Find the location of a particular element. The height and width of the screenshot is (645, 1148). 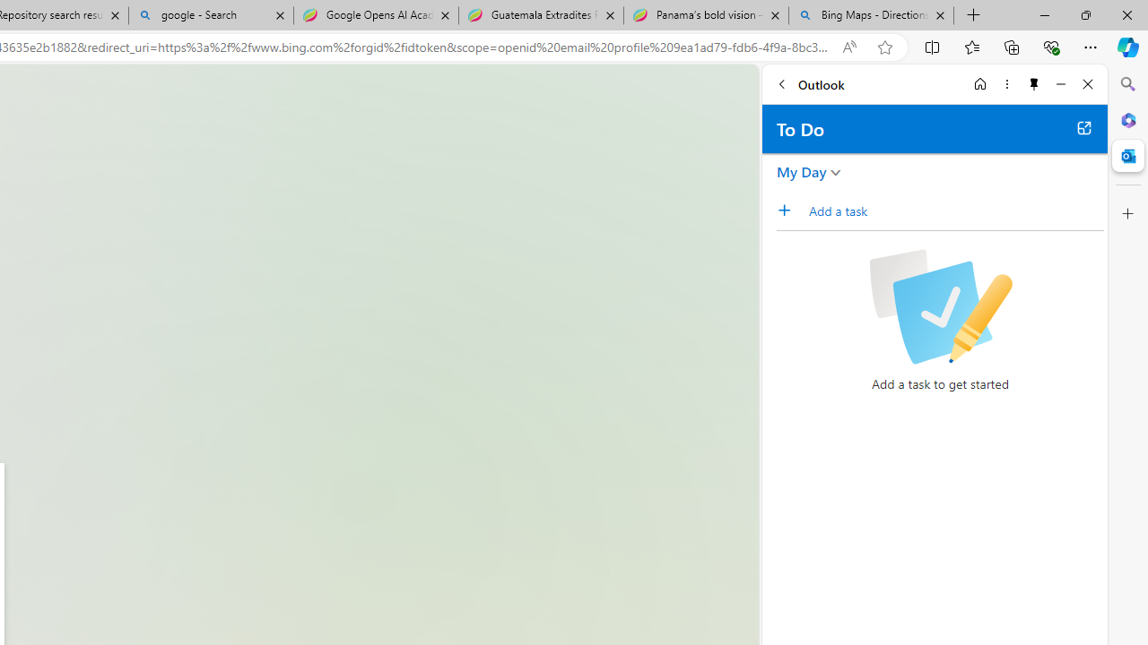

google - Search is located at coordinates (210, 16).